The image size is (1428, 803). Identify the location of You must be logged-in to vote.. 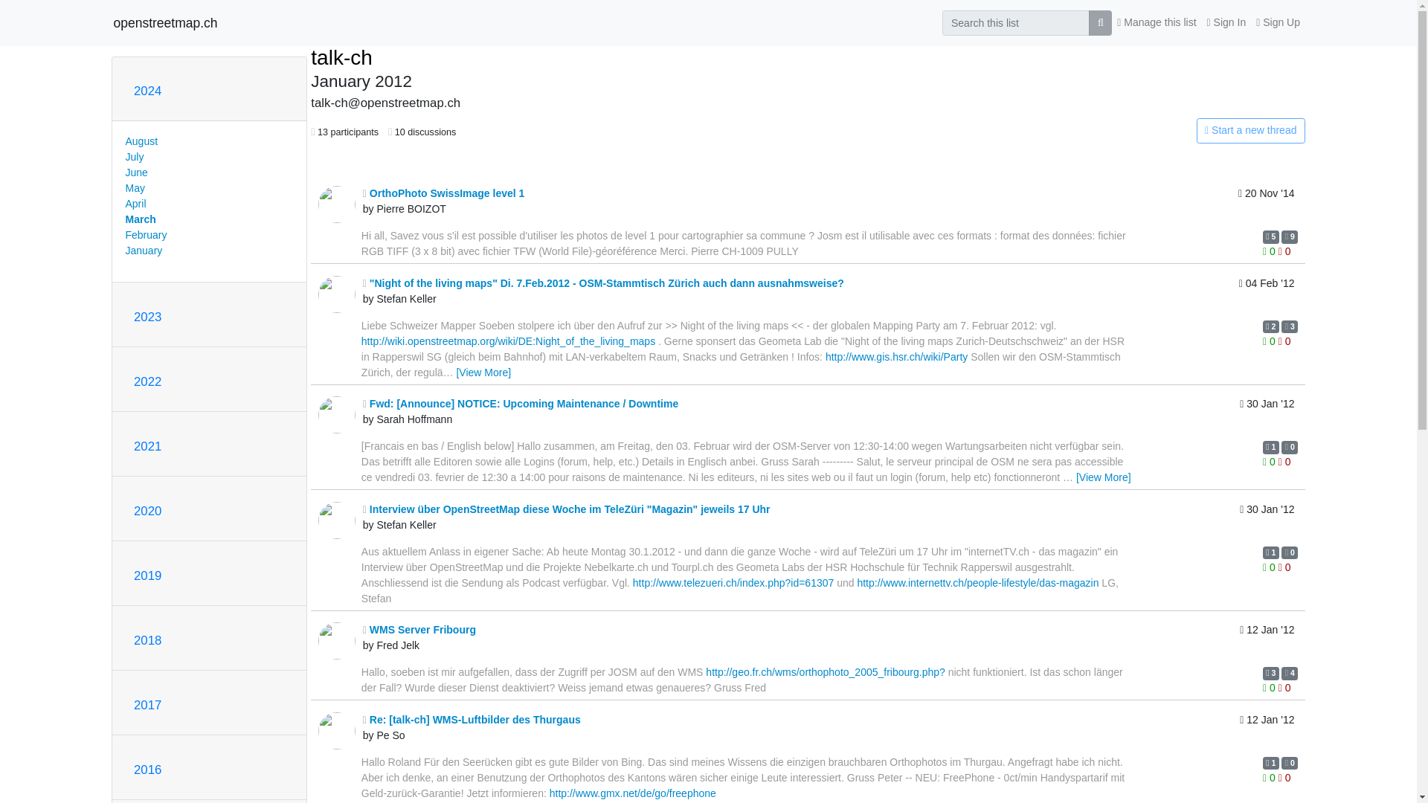
(1270, 251).